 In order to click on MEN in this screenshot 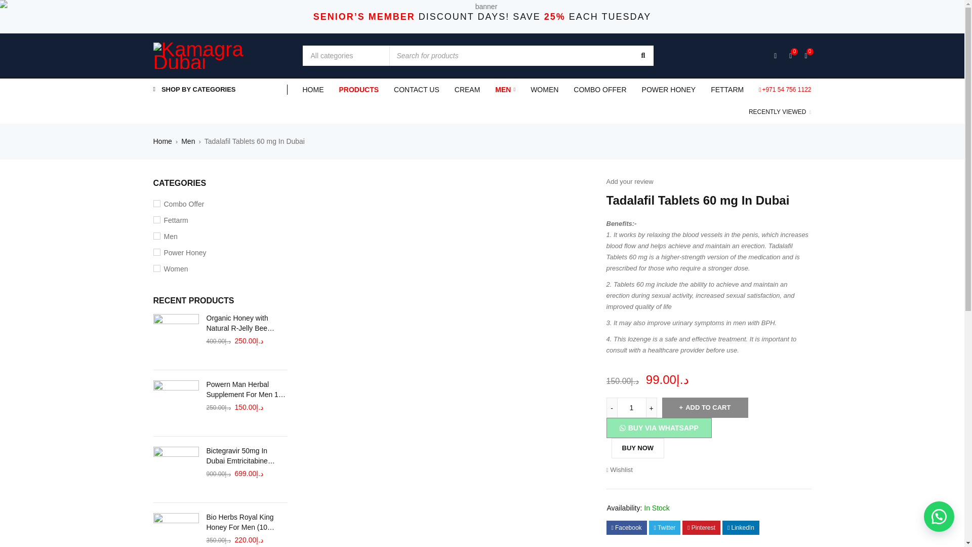, I will do `click(505, 90)`.